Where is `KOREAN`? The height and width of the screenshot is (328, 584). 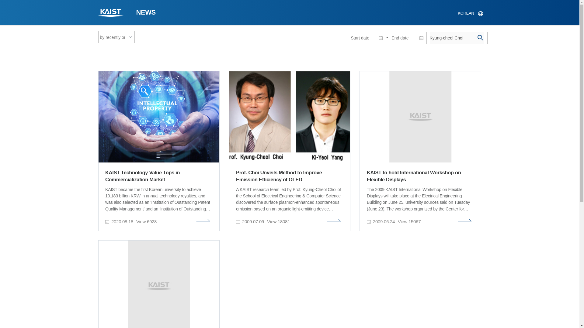
KOREAN is located at coordinates (470, 13).